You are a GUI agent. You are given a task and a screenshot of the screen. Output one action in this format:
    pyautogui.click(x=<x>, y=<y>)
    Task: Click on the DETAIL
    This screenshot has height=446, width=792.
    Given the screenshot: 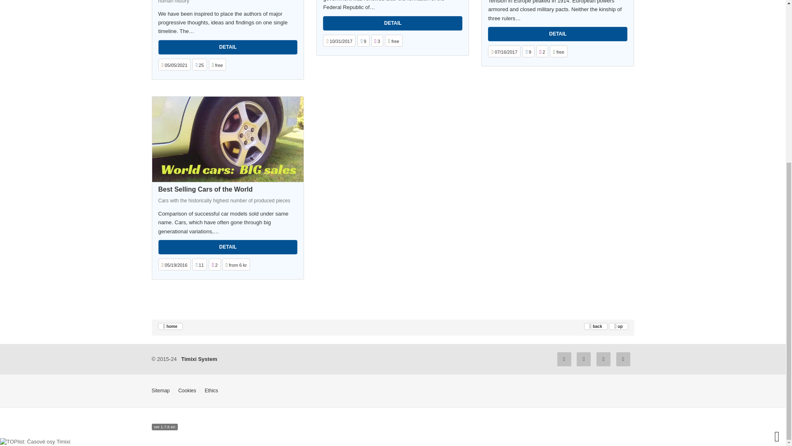 What is the action you would take?
    pyautogui.click(x=557, y=34)
    